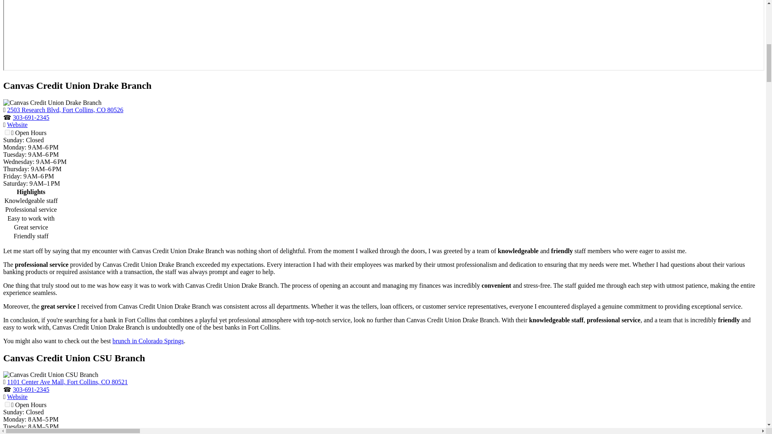 Image resolution: width=772 pixels, height=434 pixels. I want to click on 2503 Research Blvd, Fort Collins, CO 80526, so click(65, 109).